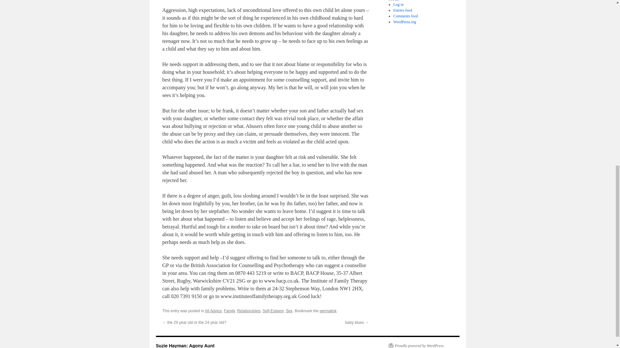 The width and height of the screenshot is (620, 348). I want to click on Sex, so click(289, 311).